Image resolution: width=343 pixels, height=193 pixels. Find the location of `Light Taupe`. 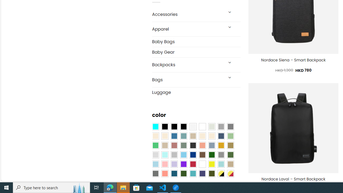

Light Taupe is located at coordinates (165, 145).